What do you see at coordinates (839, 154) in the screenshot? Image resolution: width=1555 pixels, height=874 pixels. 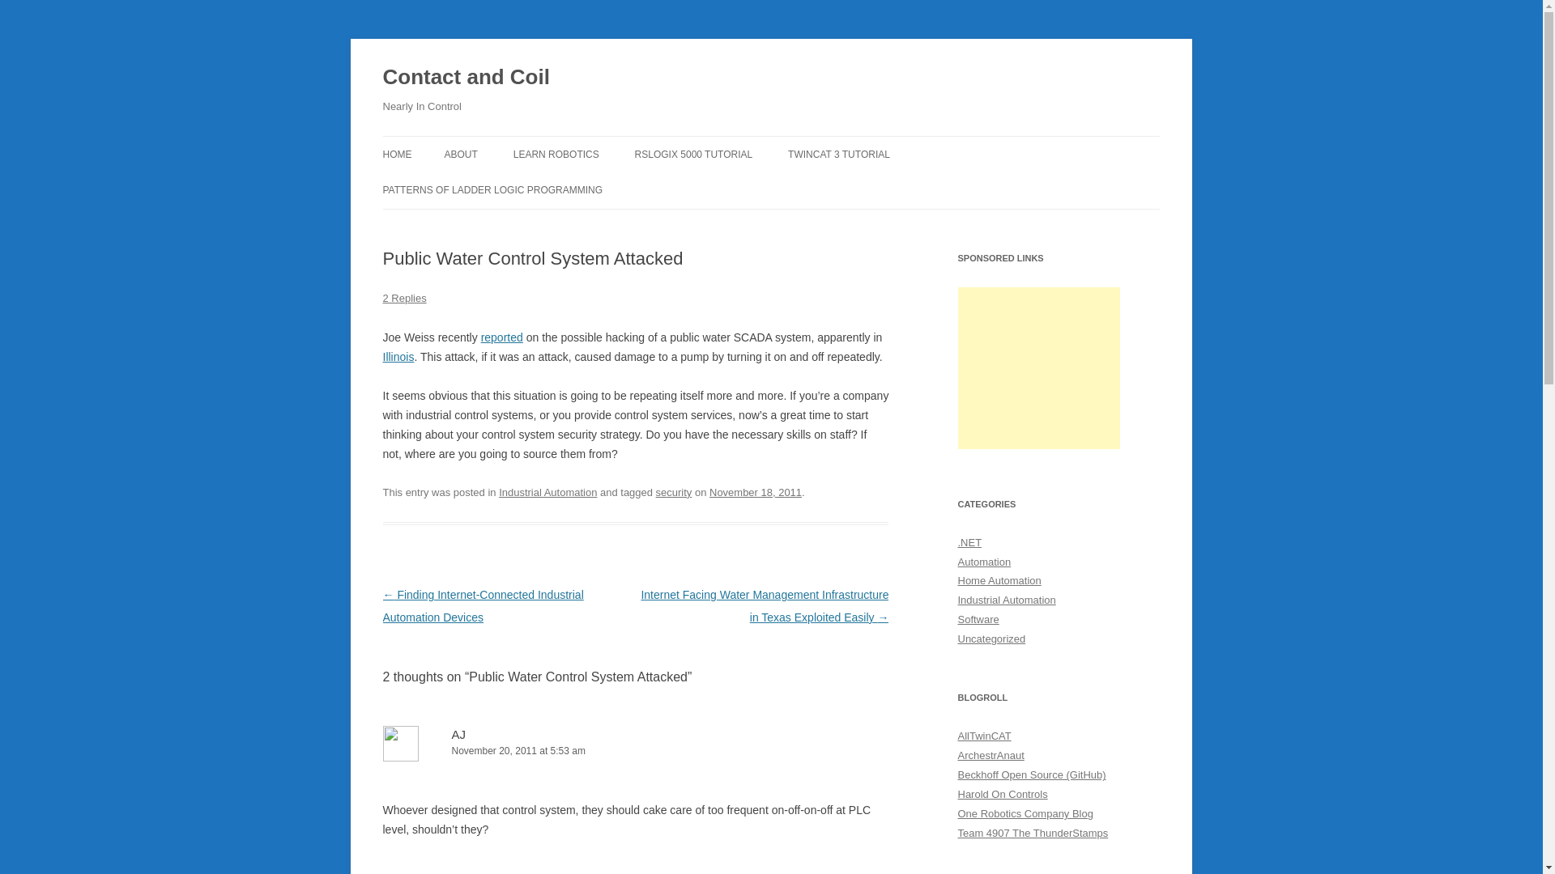 I see `TWINCAT 3 TUTORIAL` at bounding box center [839, 154].